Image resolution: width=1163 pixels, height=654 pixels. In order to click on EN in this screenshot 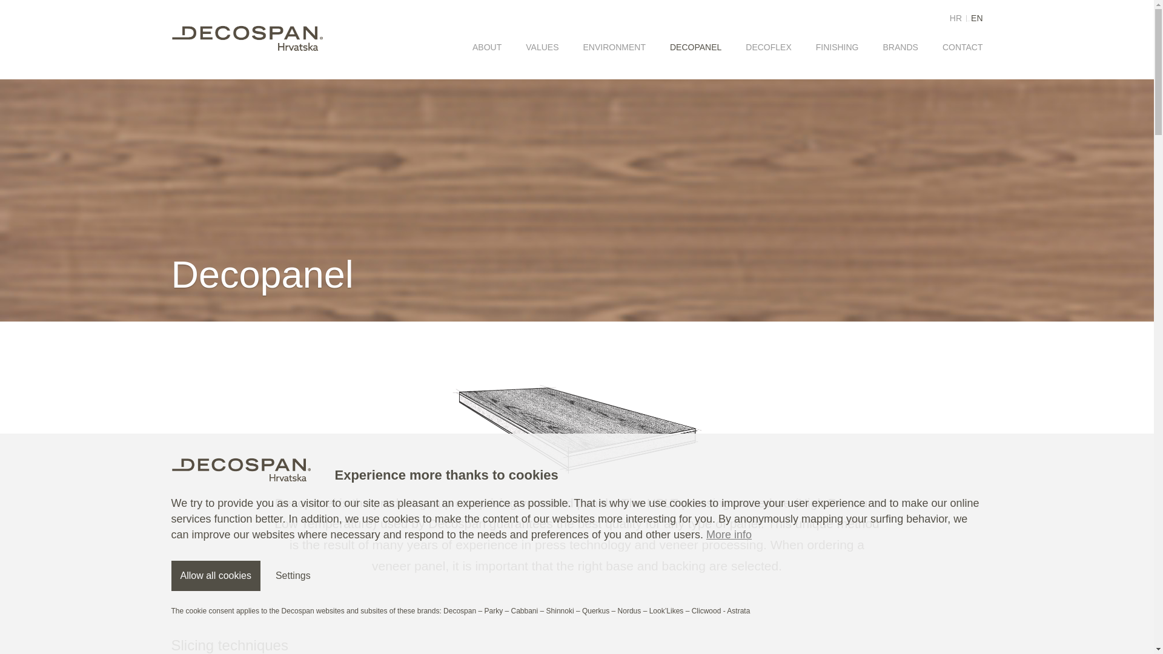, I will do `click(976, 18)`.